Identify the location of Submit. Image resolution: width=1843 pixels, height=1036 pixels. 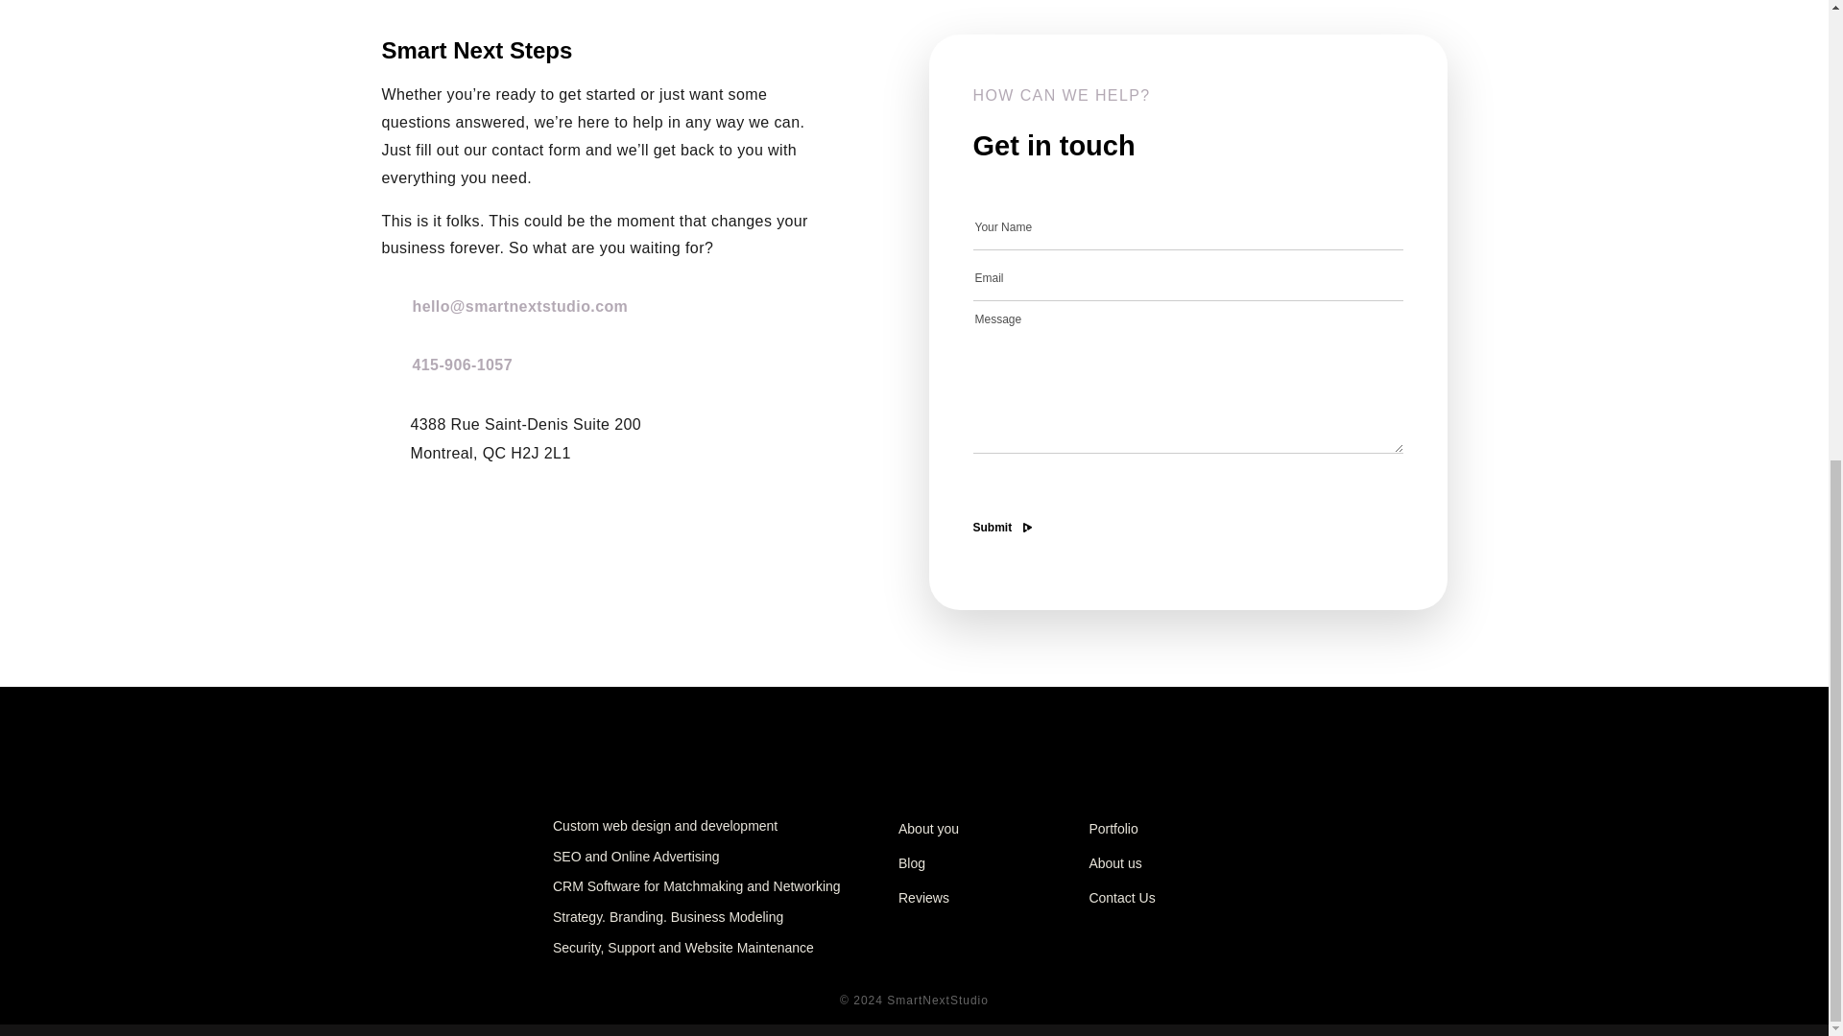
(993, 528).